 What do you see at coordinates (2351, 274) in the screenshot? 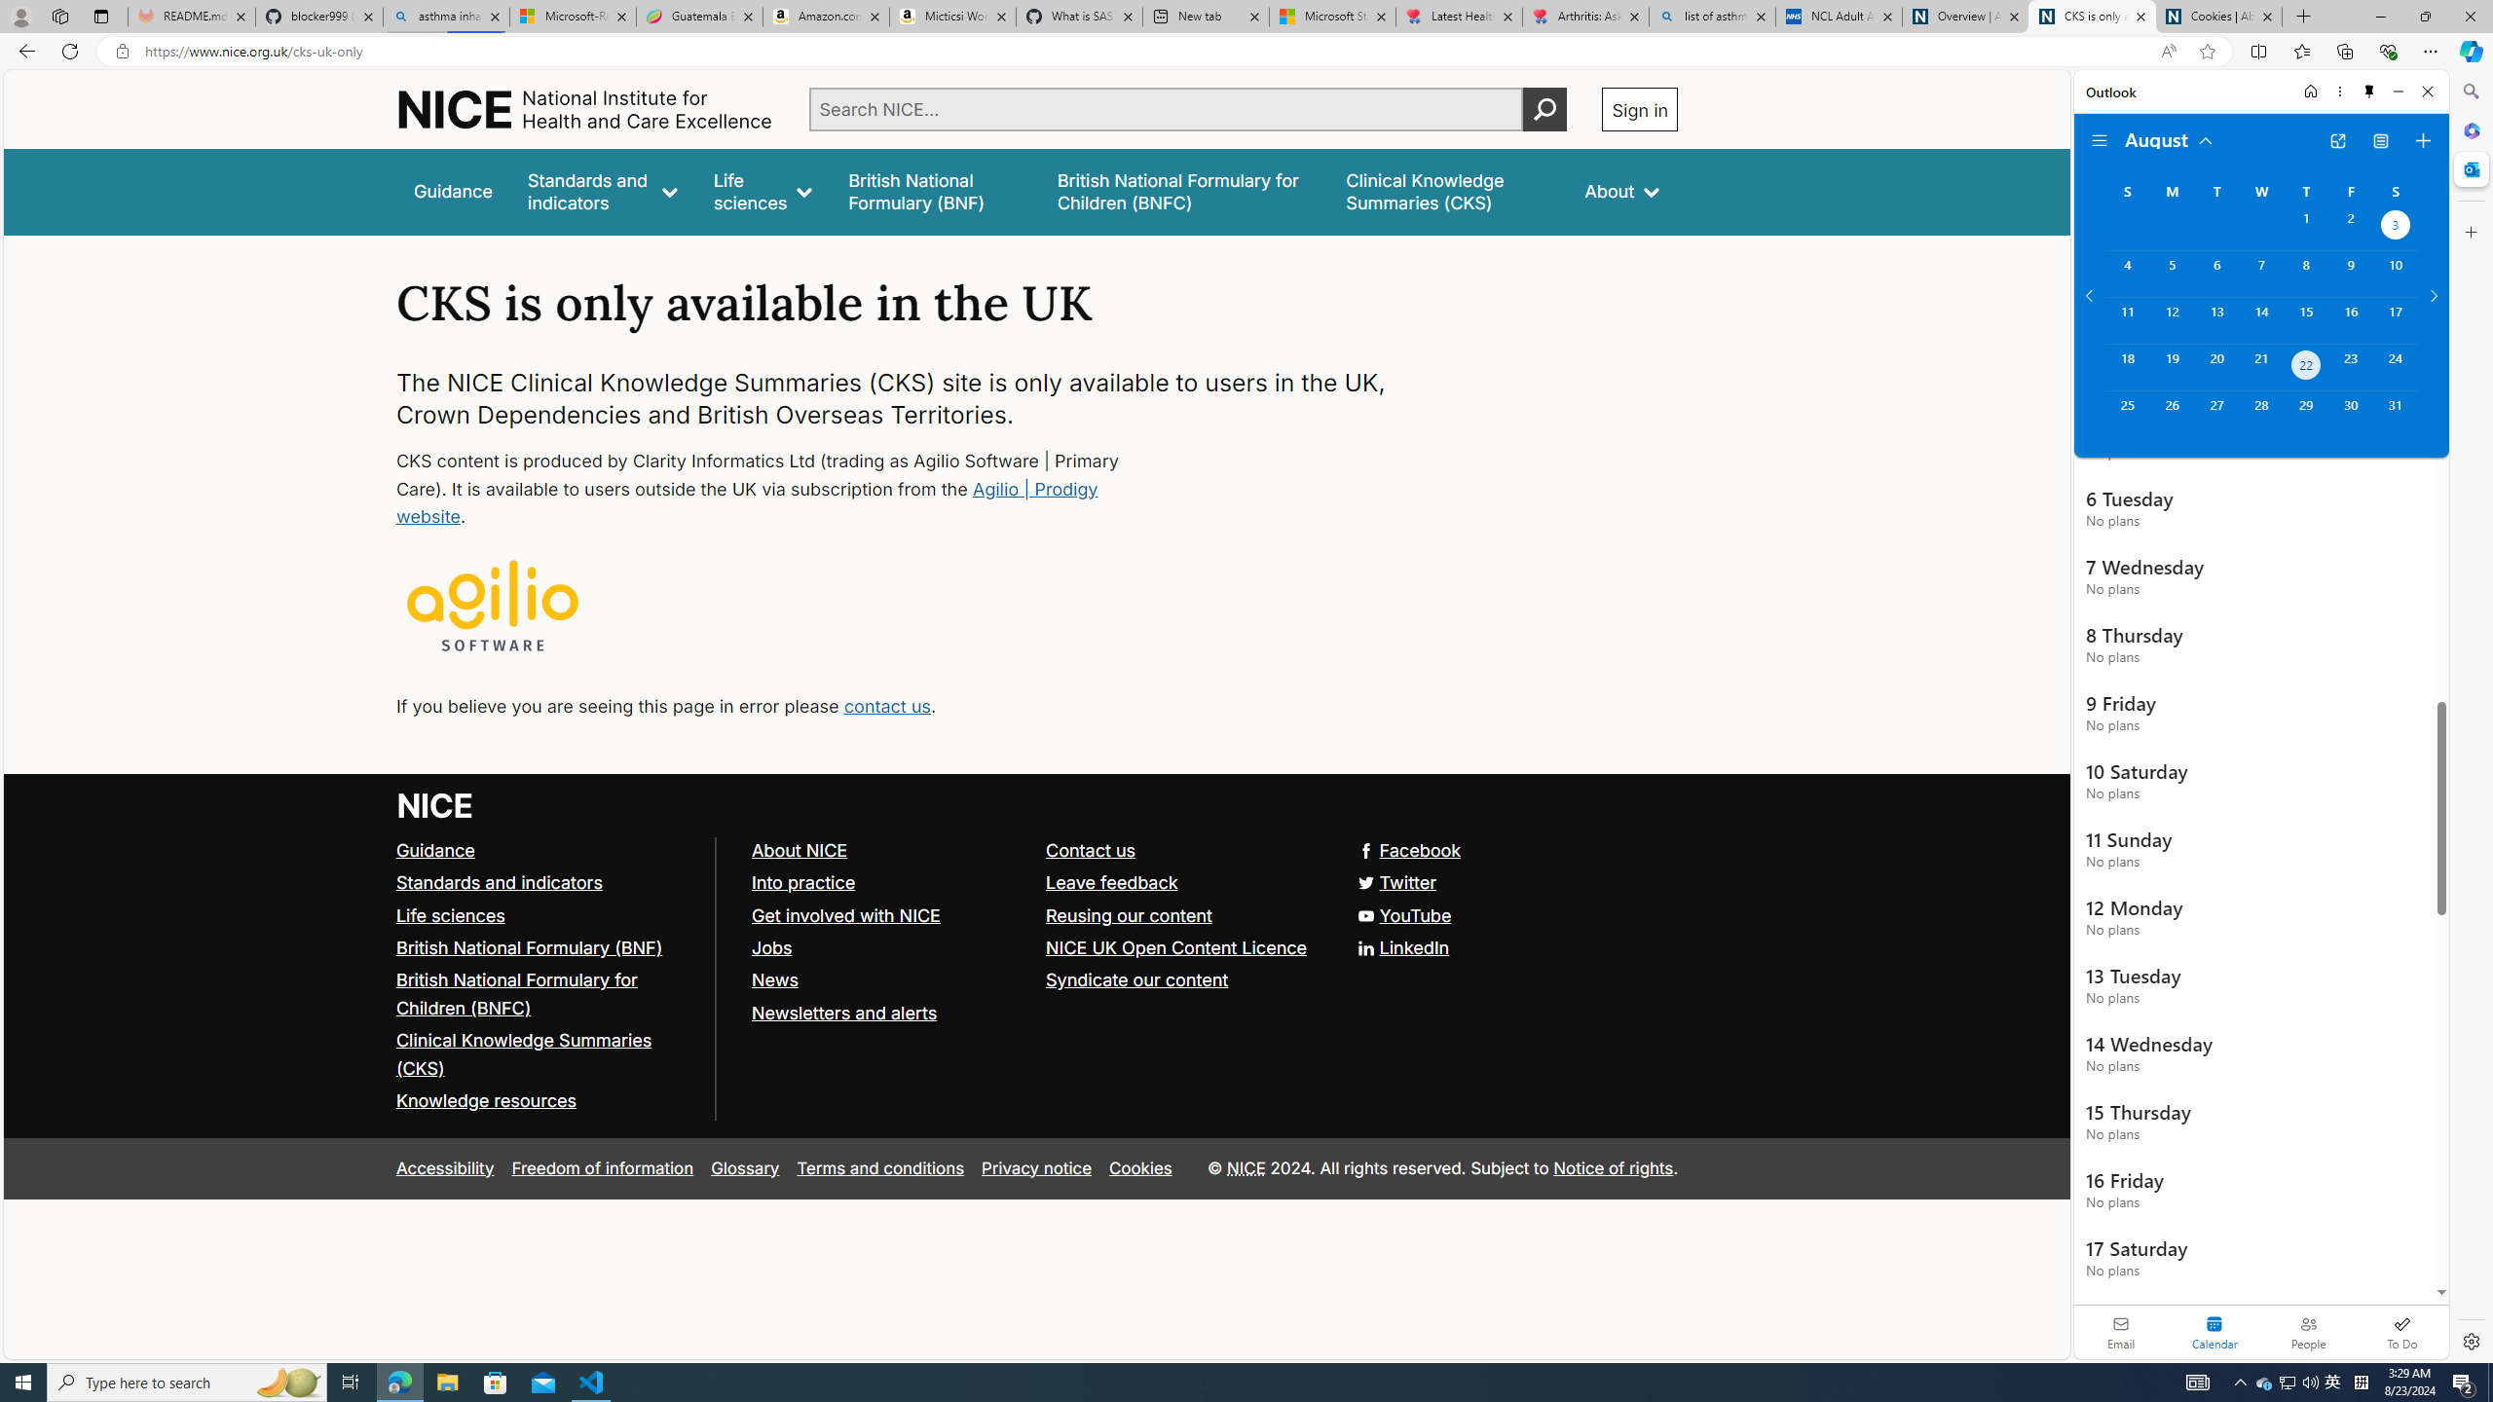
I see `Friday, August 9, 2024. ` at bounding box center [2351, 274].